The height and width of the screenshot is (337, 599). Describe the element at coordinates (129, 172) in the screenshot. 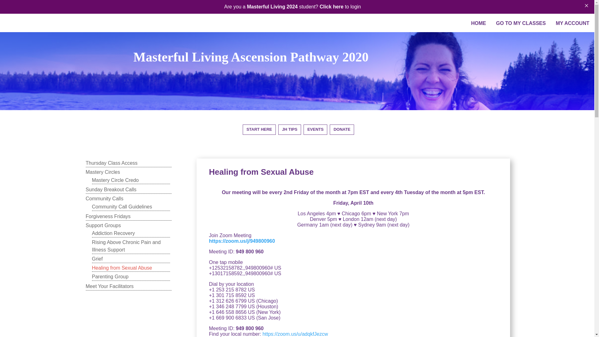

I see `Mastery Circles` at that location.